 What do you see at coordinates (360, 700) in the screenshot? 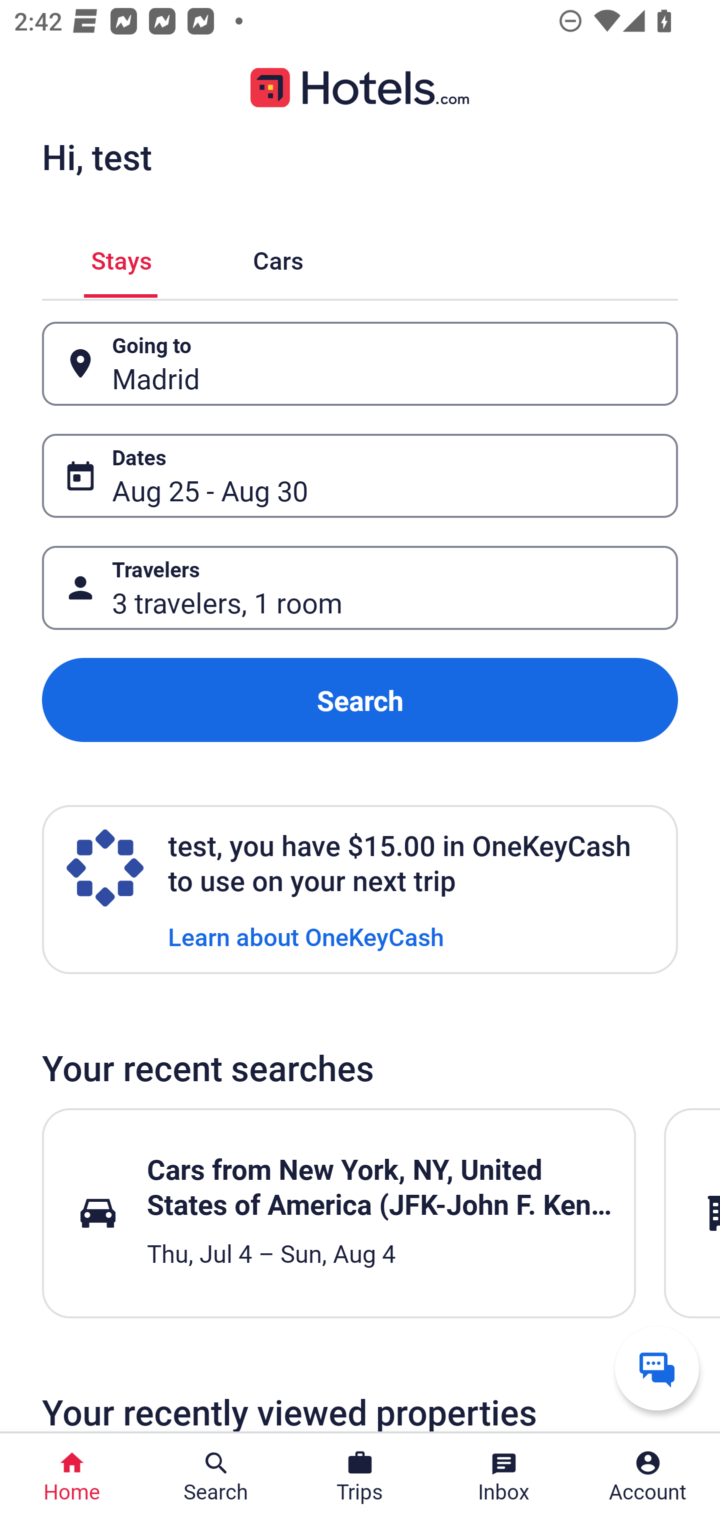
I see `Search` at bounding box center [360, 700].